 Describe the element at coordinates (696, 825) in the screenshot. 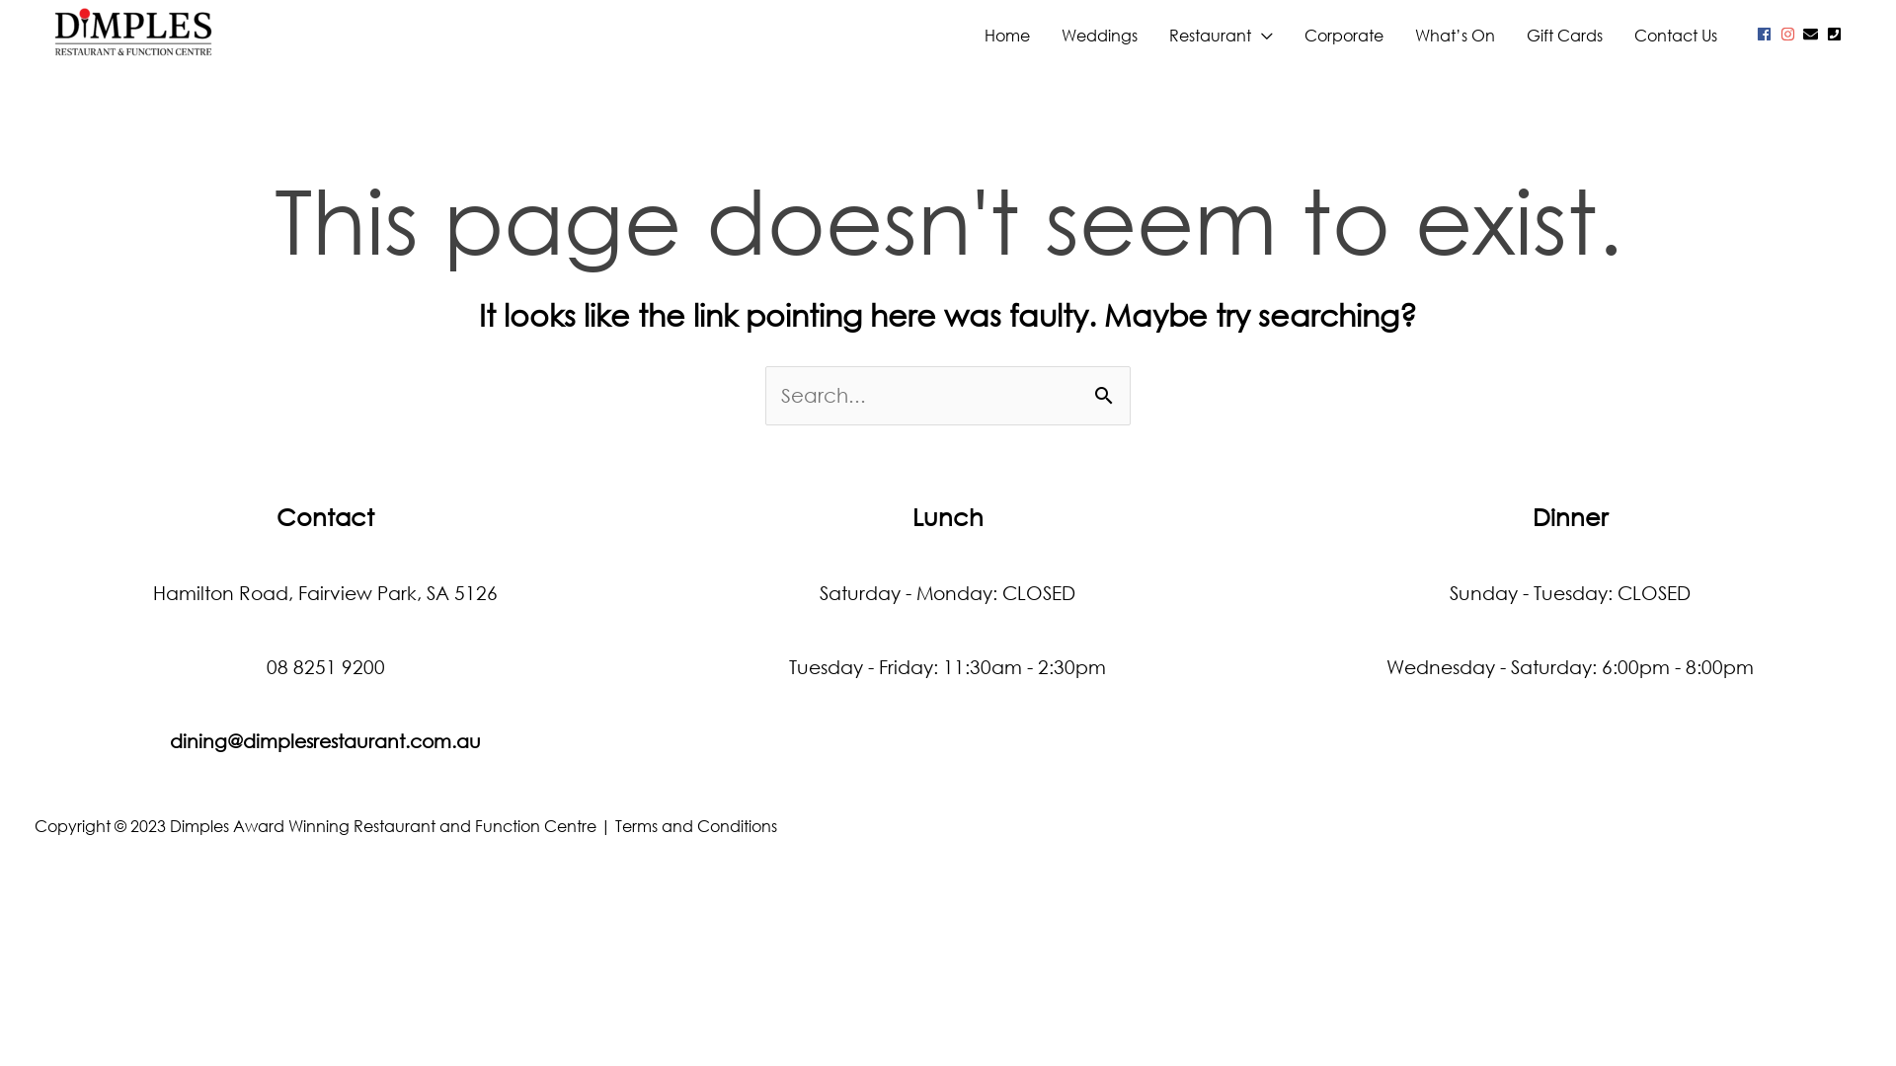

I see `Terms and Conditions` at that location.